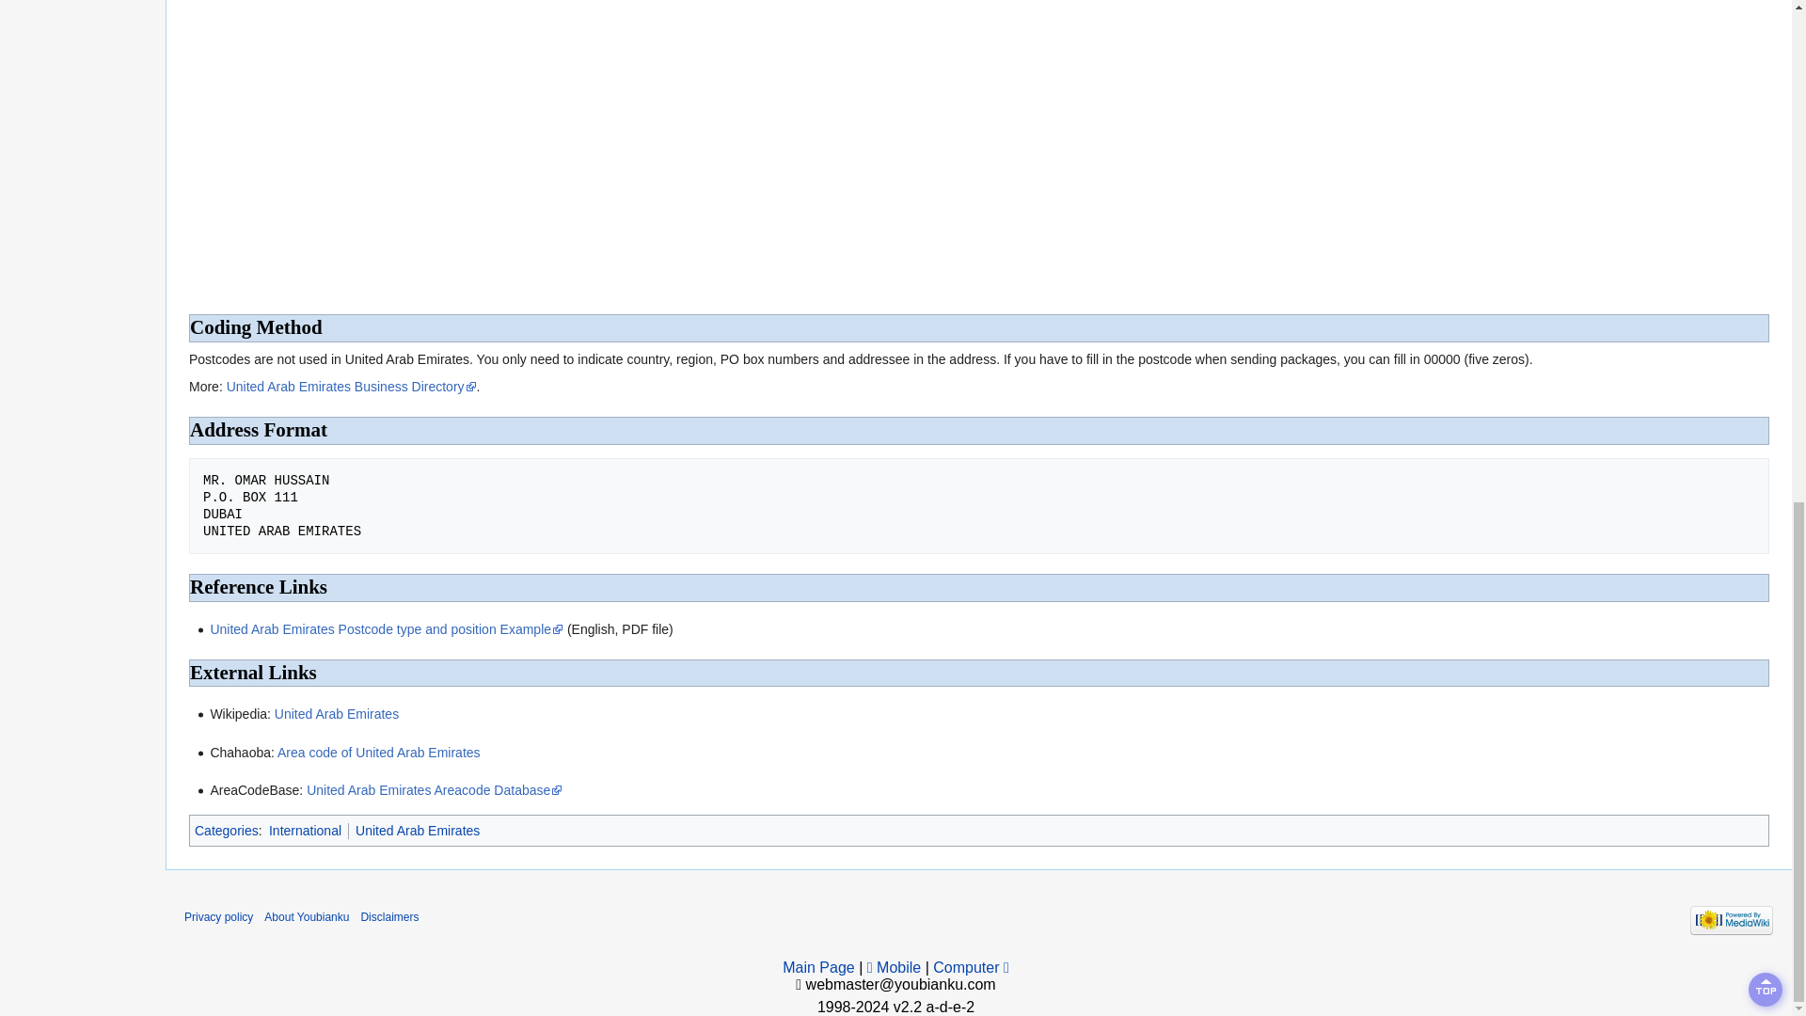 This screenshot has width=1806, height=1016. Describe the element at coordinates (337, 713) in the screenshot. I see `en.wikipedia:United Arab Emirates` at that location.